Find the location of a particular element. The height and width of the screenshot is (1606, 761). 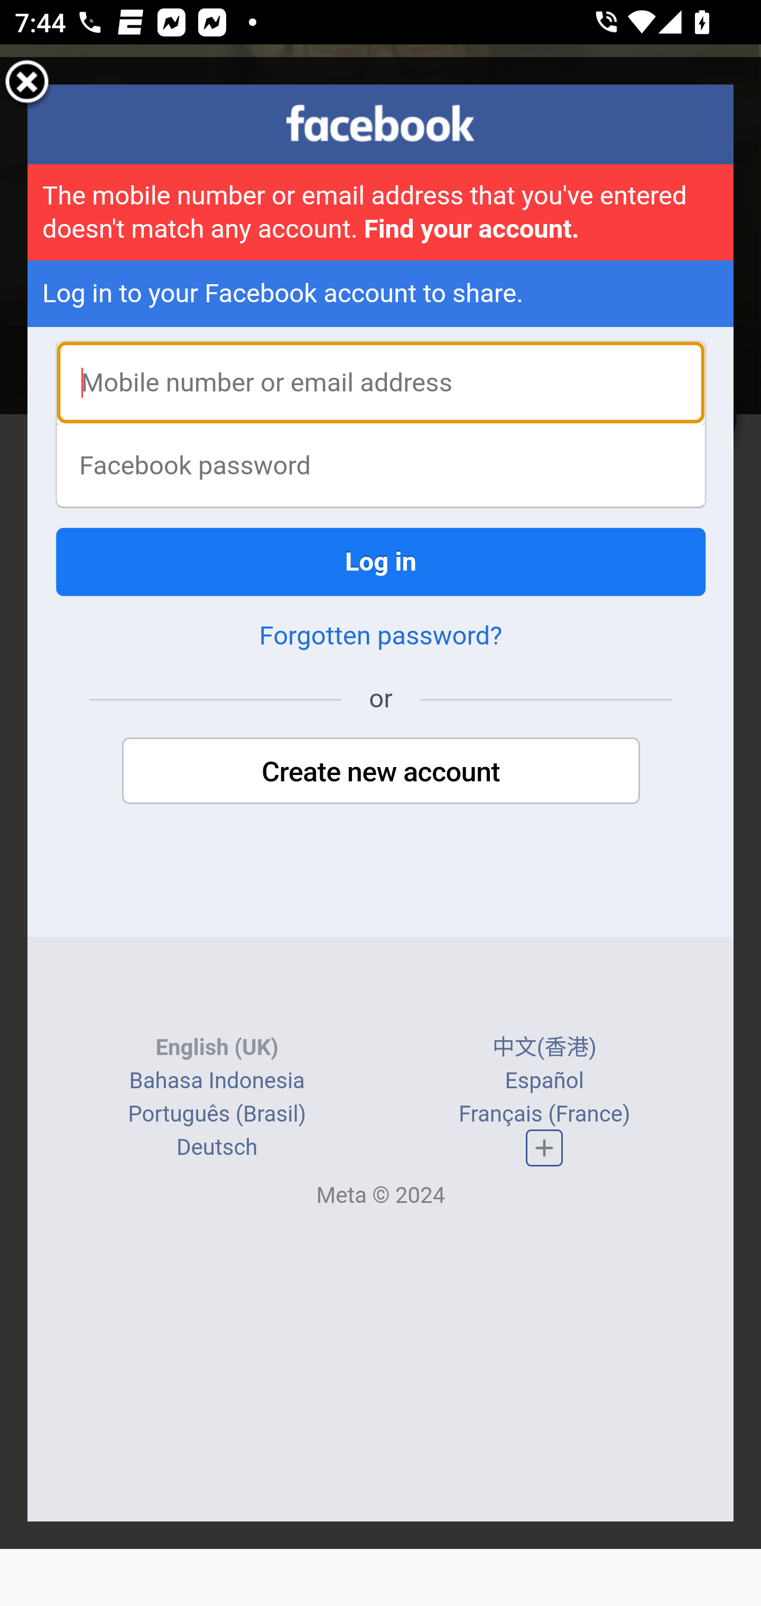

Complete list of languages is located at coordinates (544, 1149).